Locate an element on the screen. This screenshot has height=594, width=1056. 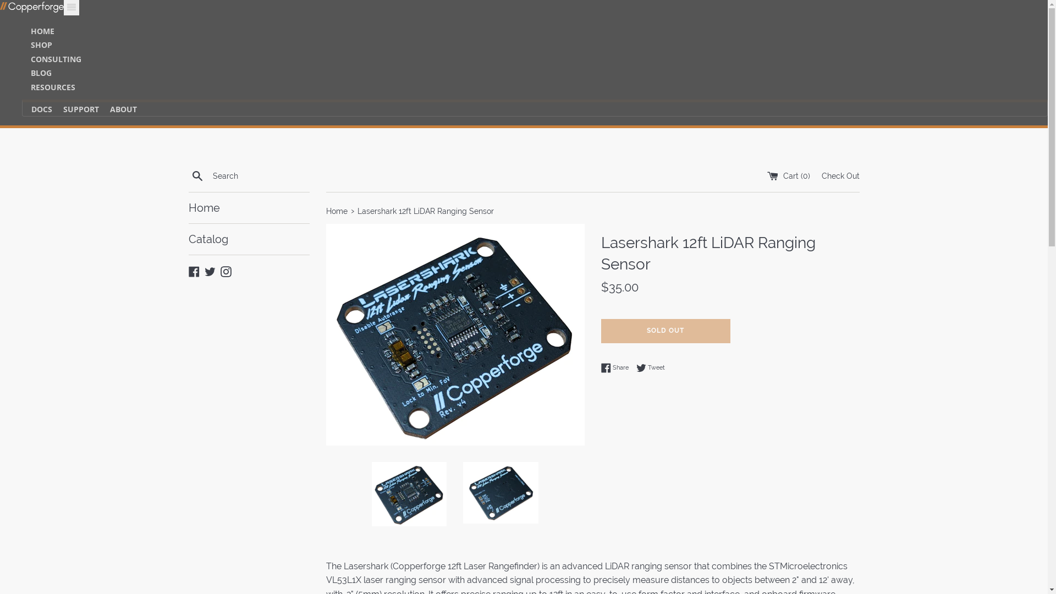
Home is located at coordinates (338, 211).